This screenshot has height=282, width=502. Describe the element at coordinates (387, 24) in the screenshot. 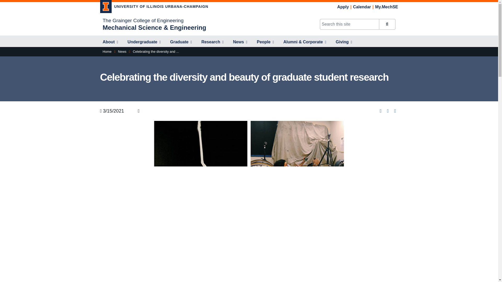

I see `Search` at that location.